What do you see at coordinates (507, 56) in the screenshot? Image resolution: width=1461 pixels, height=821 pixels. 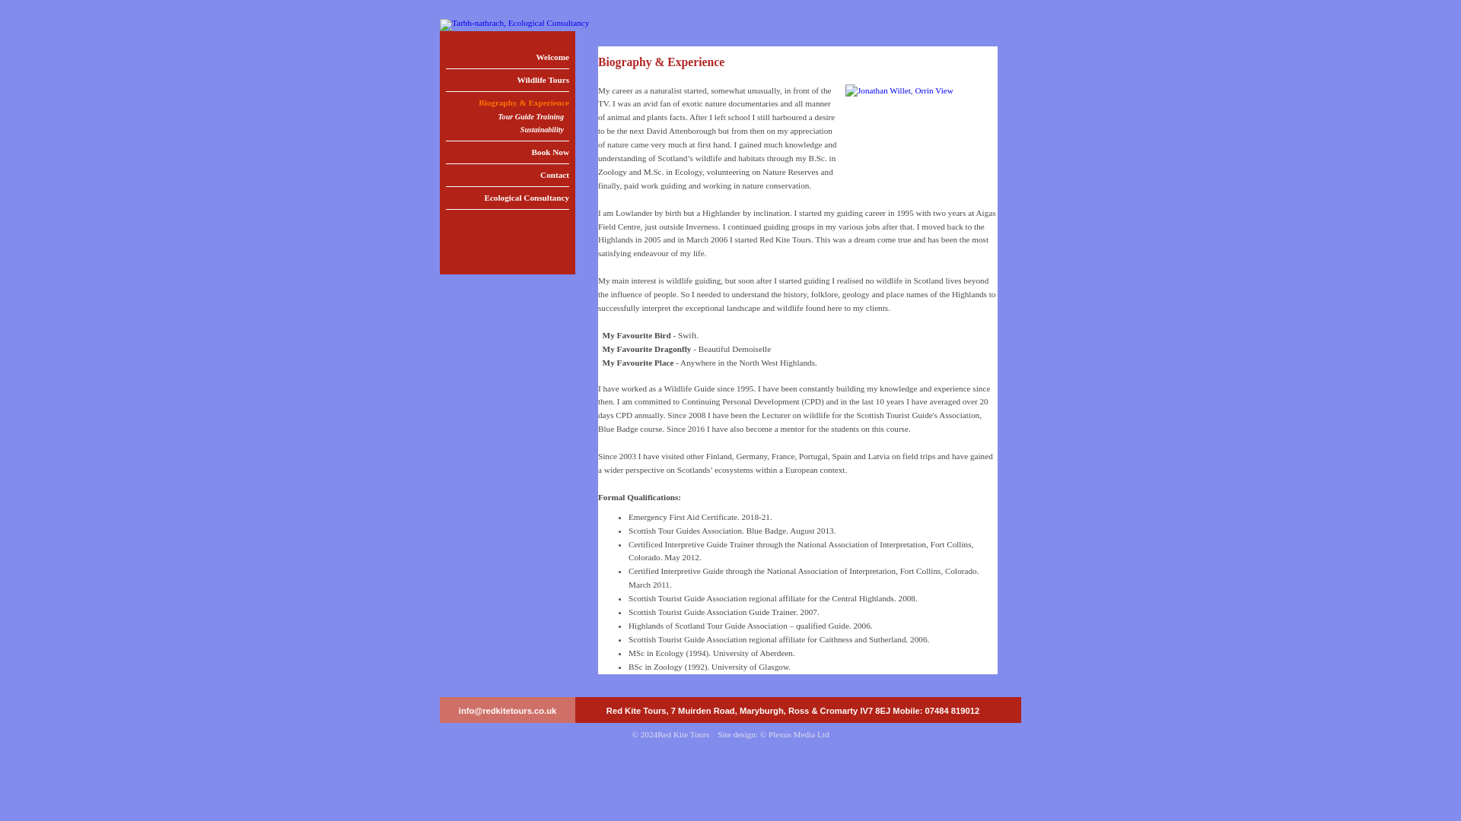 I see `Welcome` at bounding box center [507, 56].